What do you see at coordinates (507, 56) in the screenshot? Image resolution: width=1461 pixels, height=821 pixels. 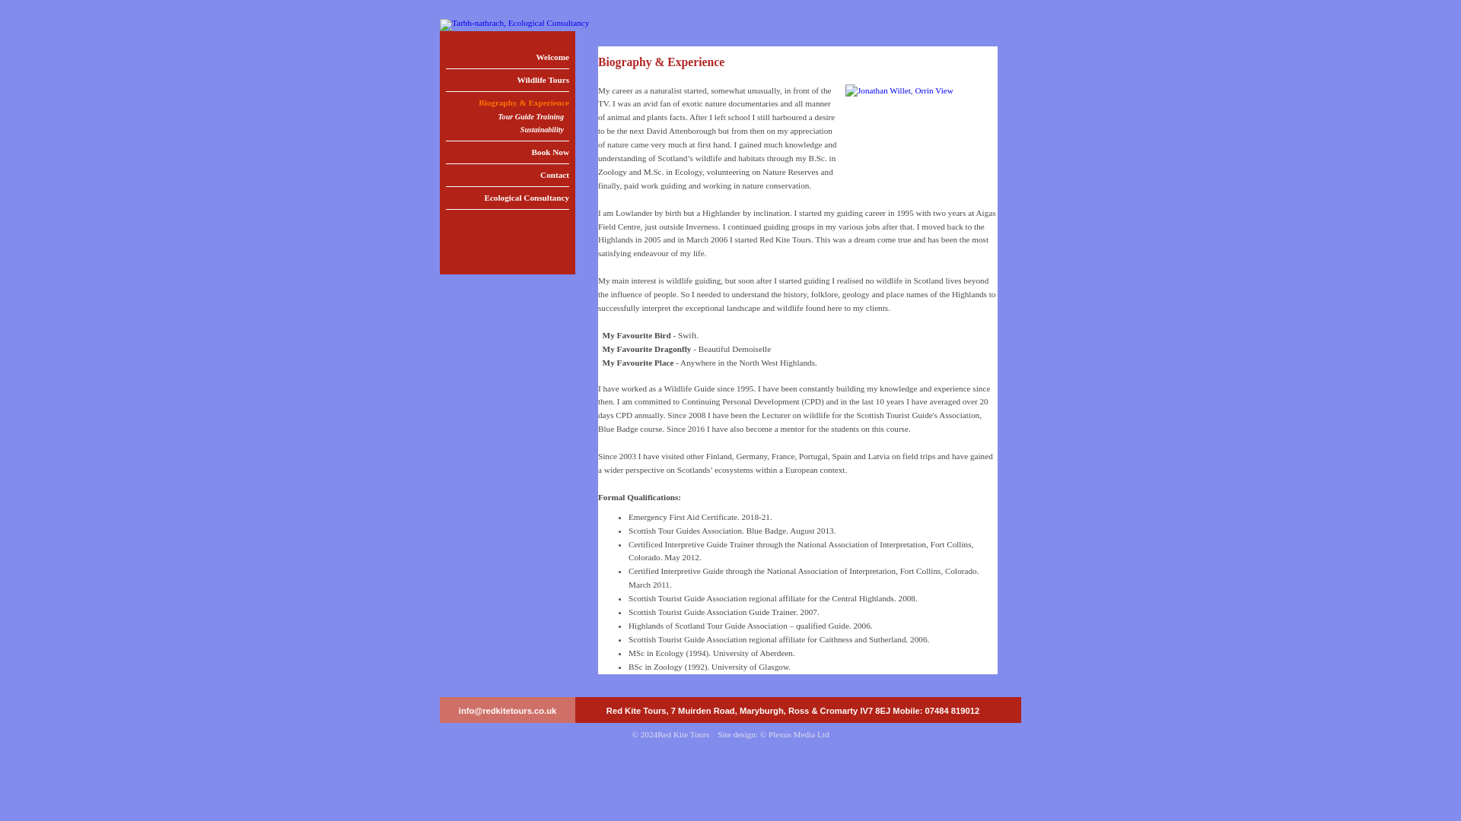 I see `Welcome` at bounding box center [507, 56].